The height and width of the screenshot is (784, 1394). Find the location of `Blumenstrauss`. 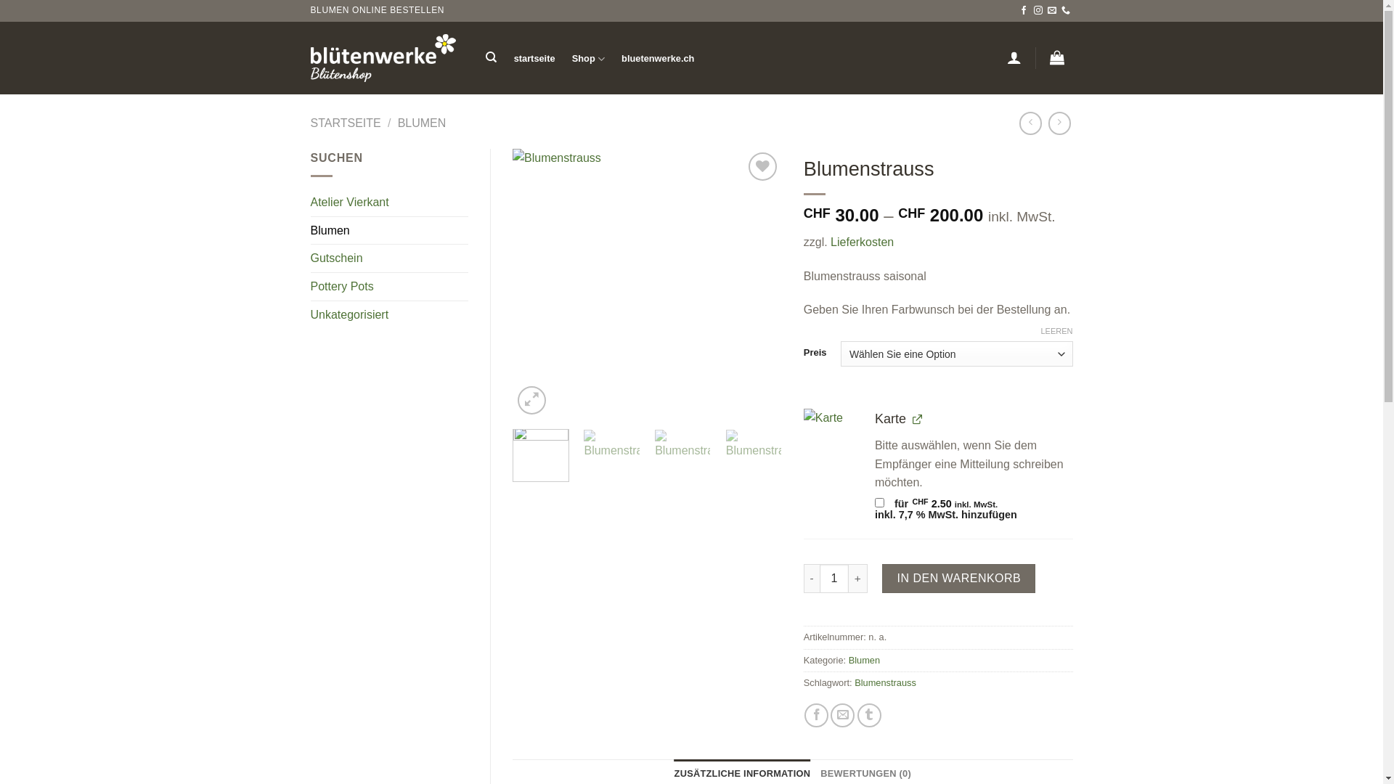

Blumenstrauss is located at coordinates (648, 283).